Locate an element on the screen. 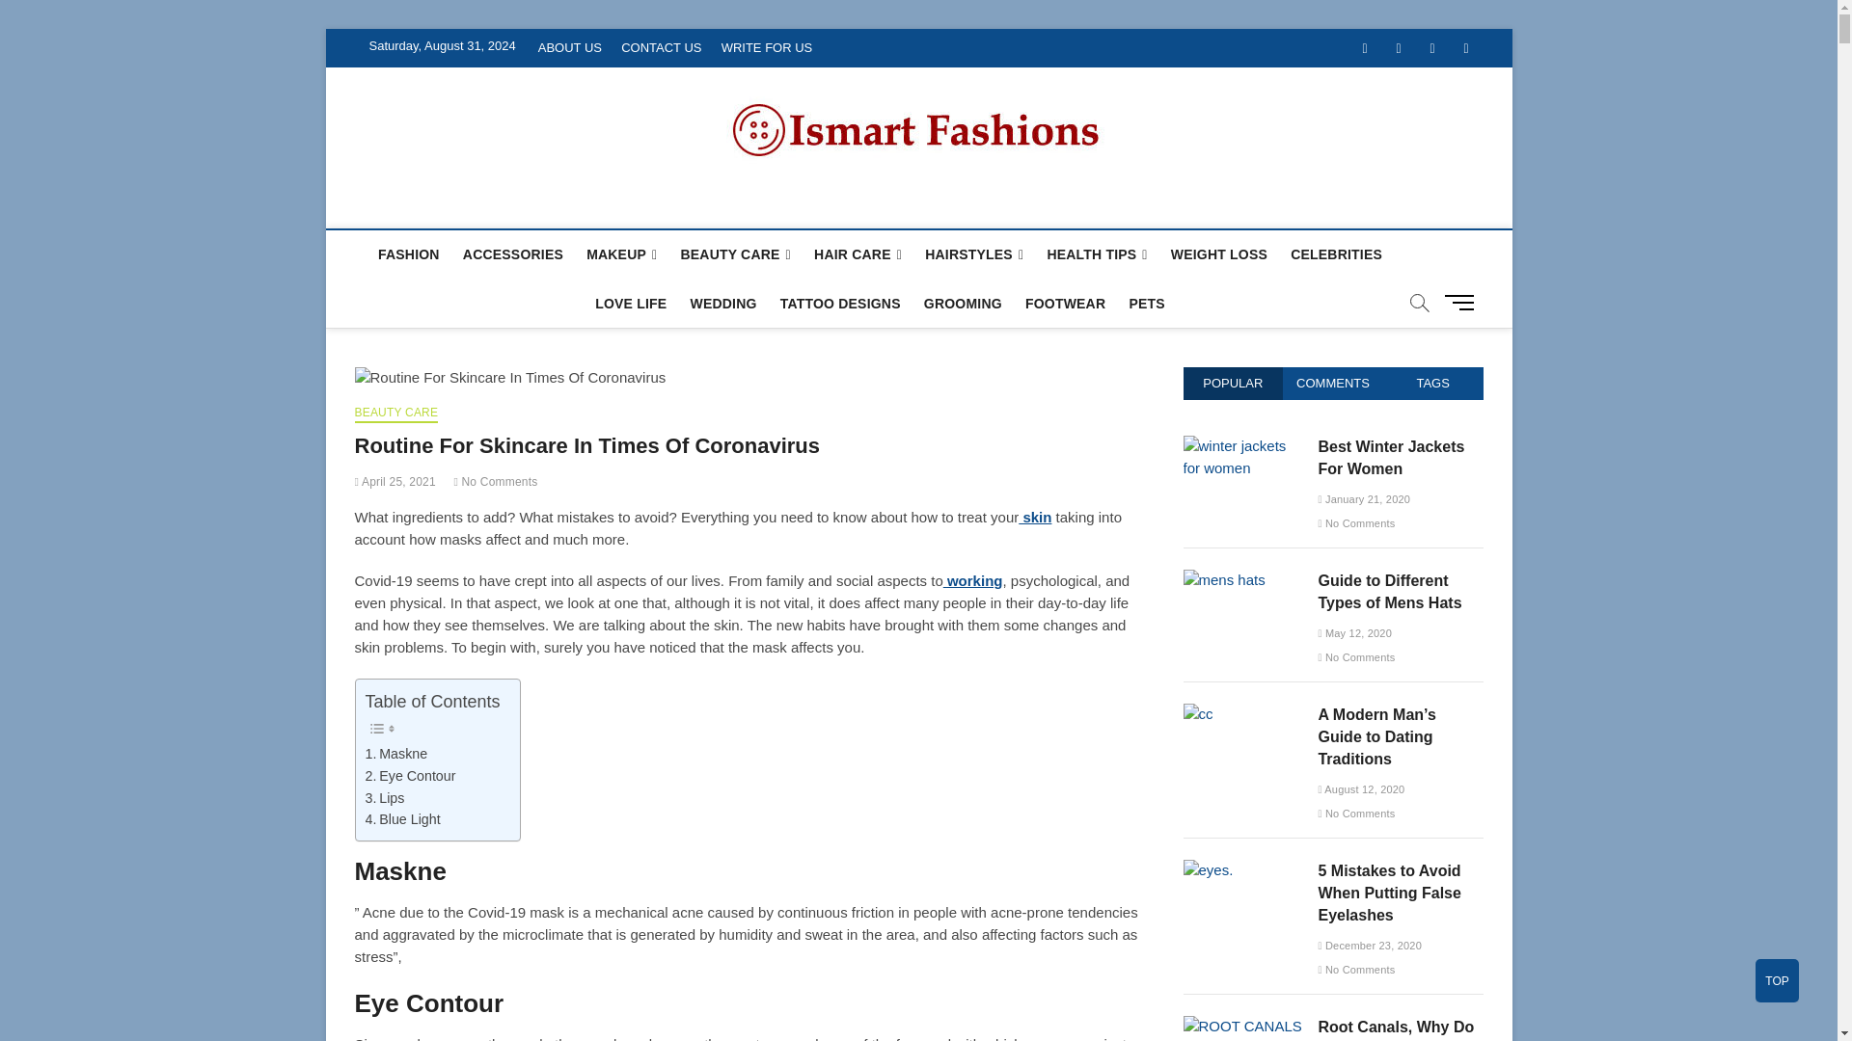  Ismart Fashions is located at coordinates (488, 206).